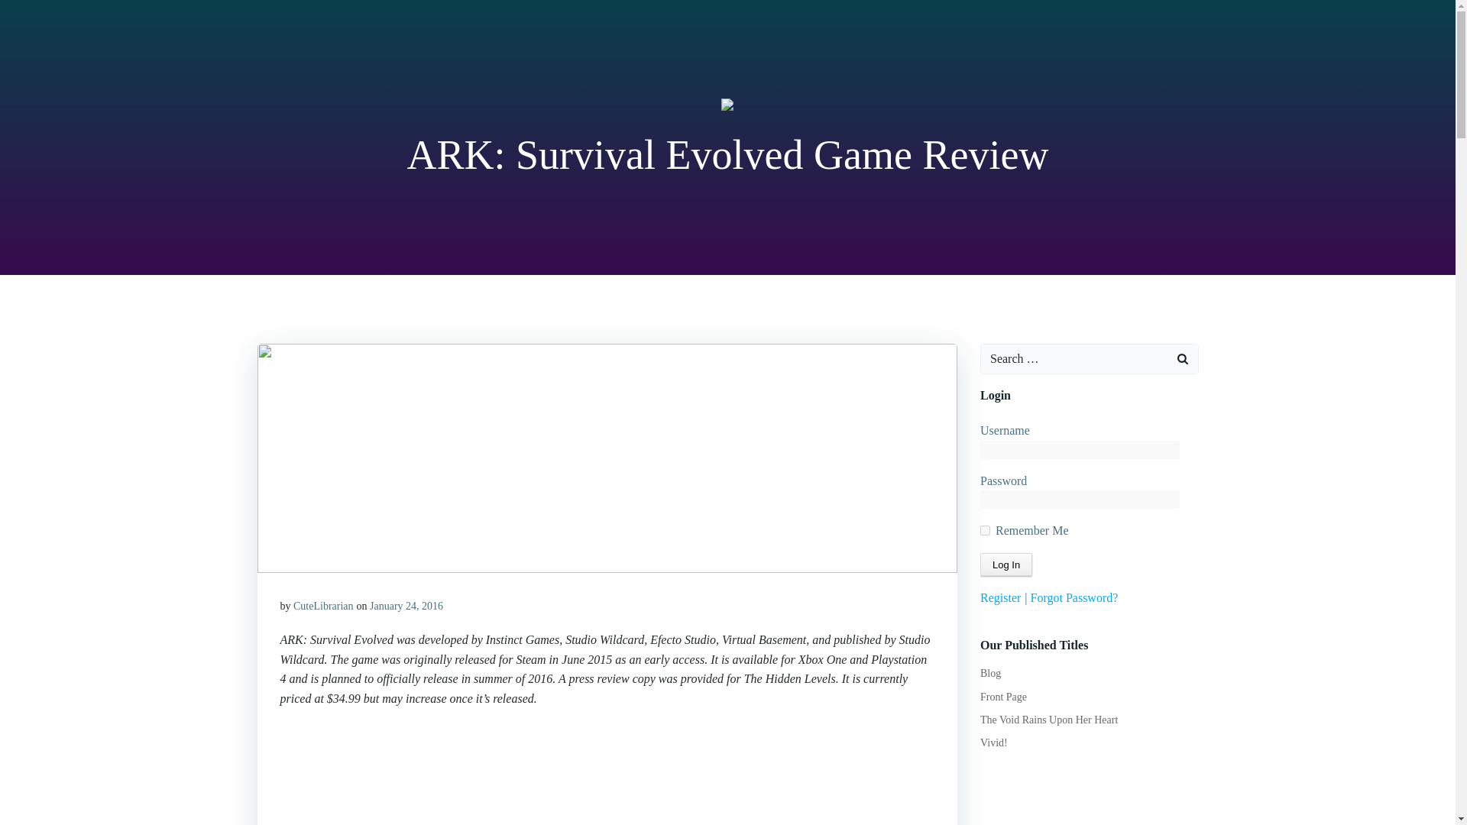  I want to click on forever, so click(985, 530).